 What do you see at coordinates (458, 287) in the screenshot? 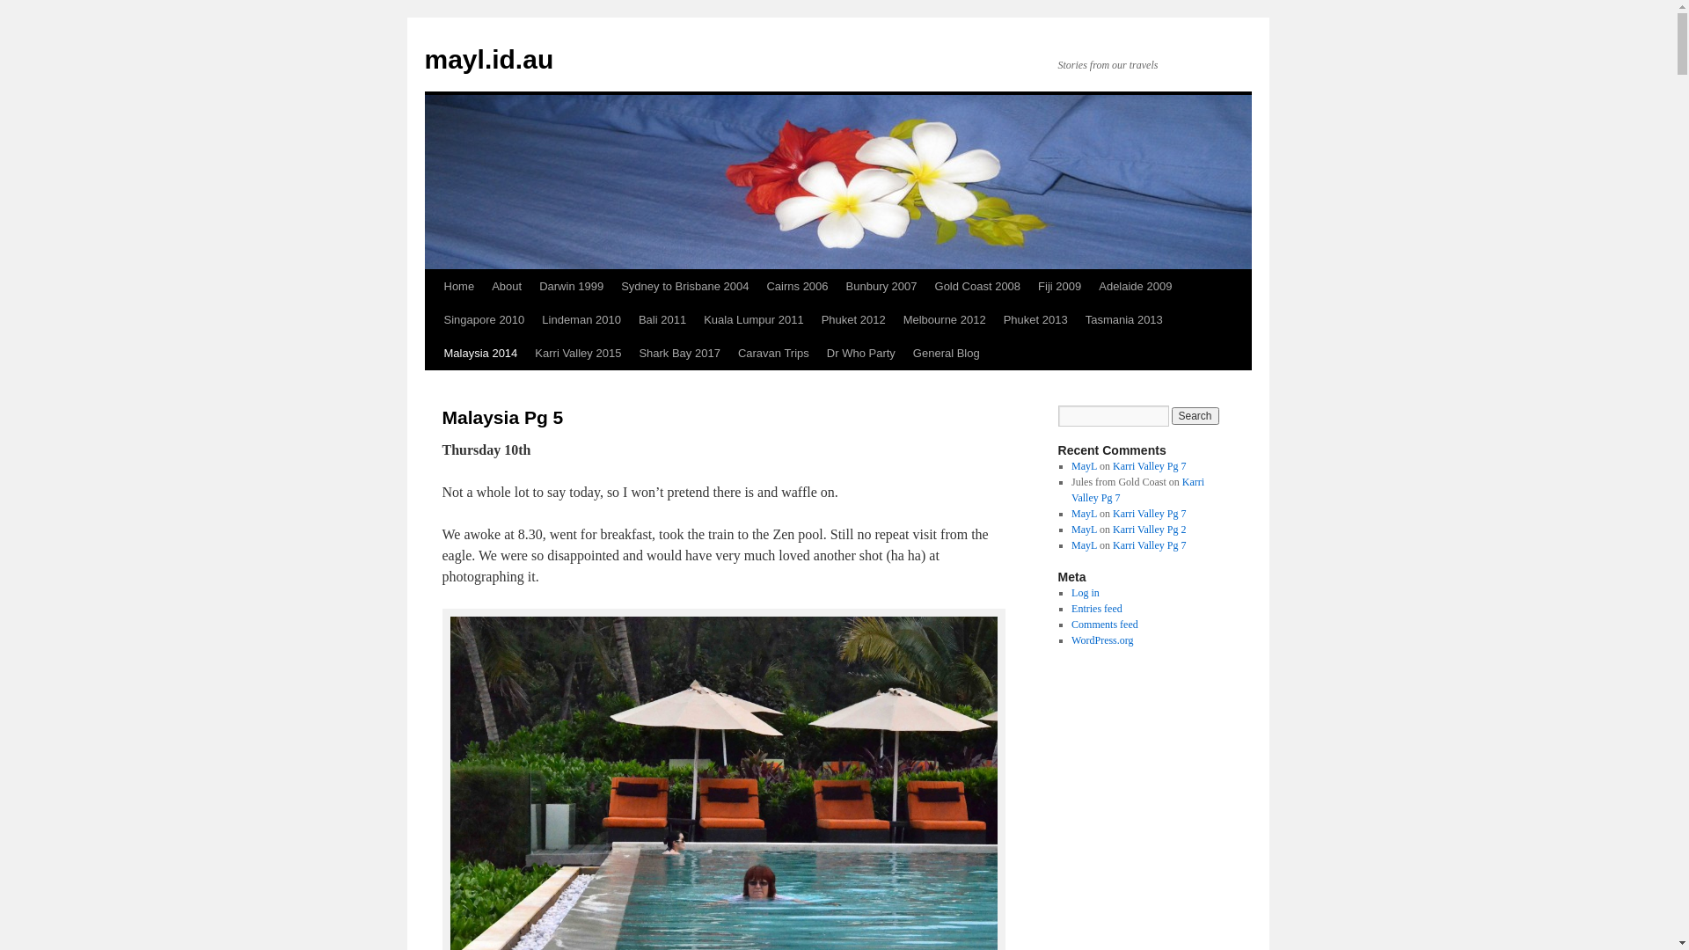
I see `Home` at bounding box center [458, 287].